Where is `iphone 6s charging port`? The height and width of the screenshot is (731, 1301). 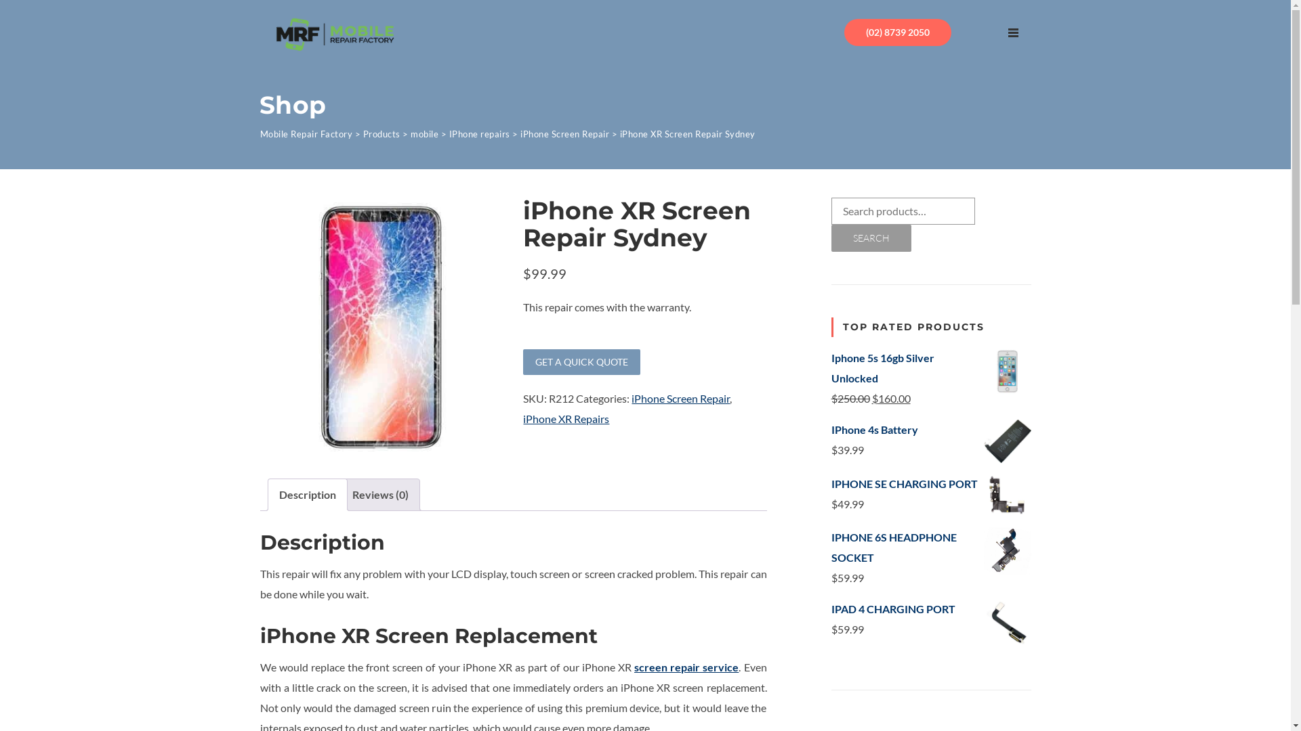
iphone 6s charging port is located at coordinates (1008, 551).